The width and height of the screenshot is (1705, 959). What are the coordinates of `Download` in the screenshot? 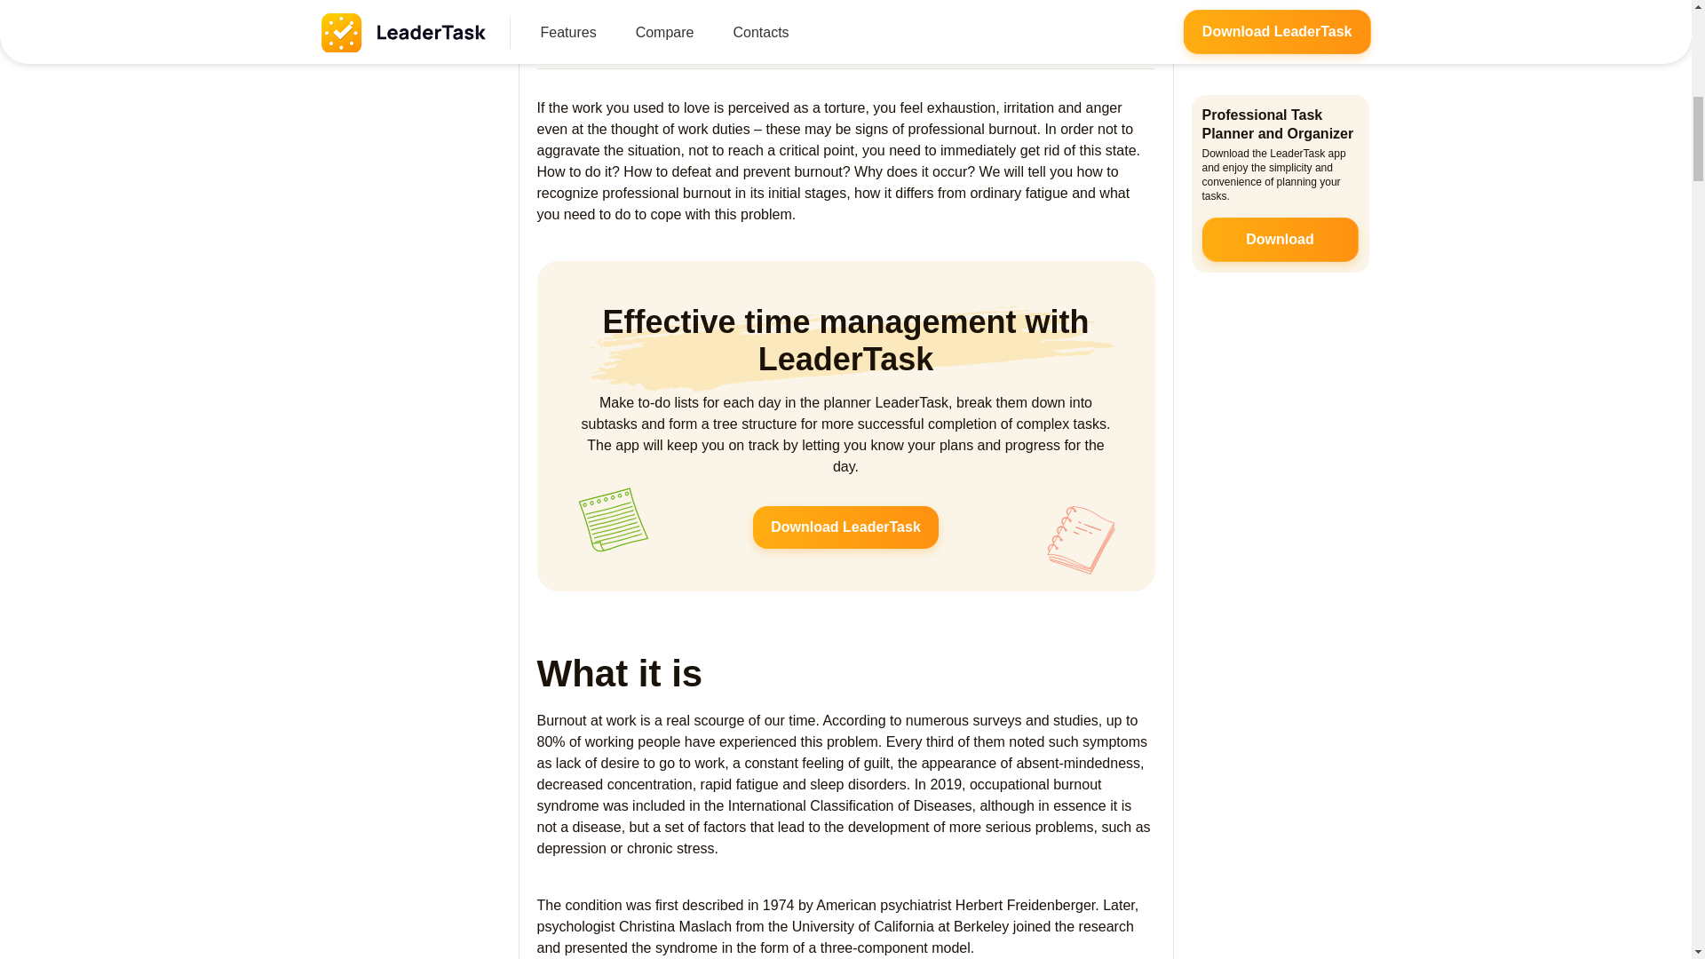 It's located at (1281, 134).